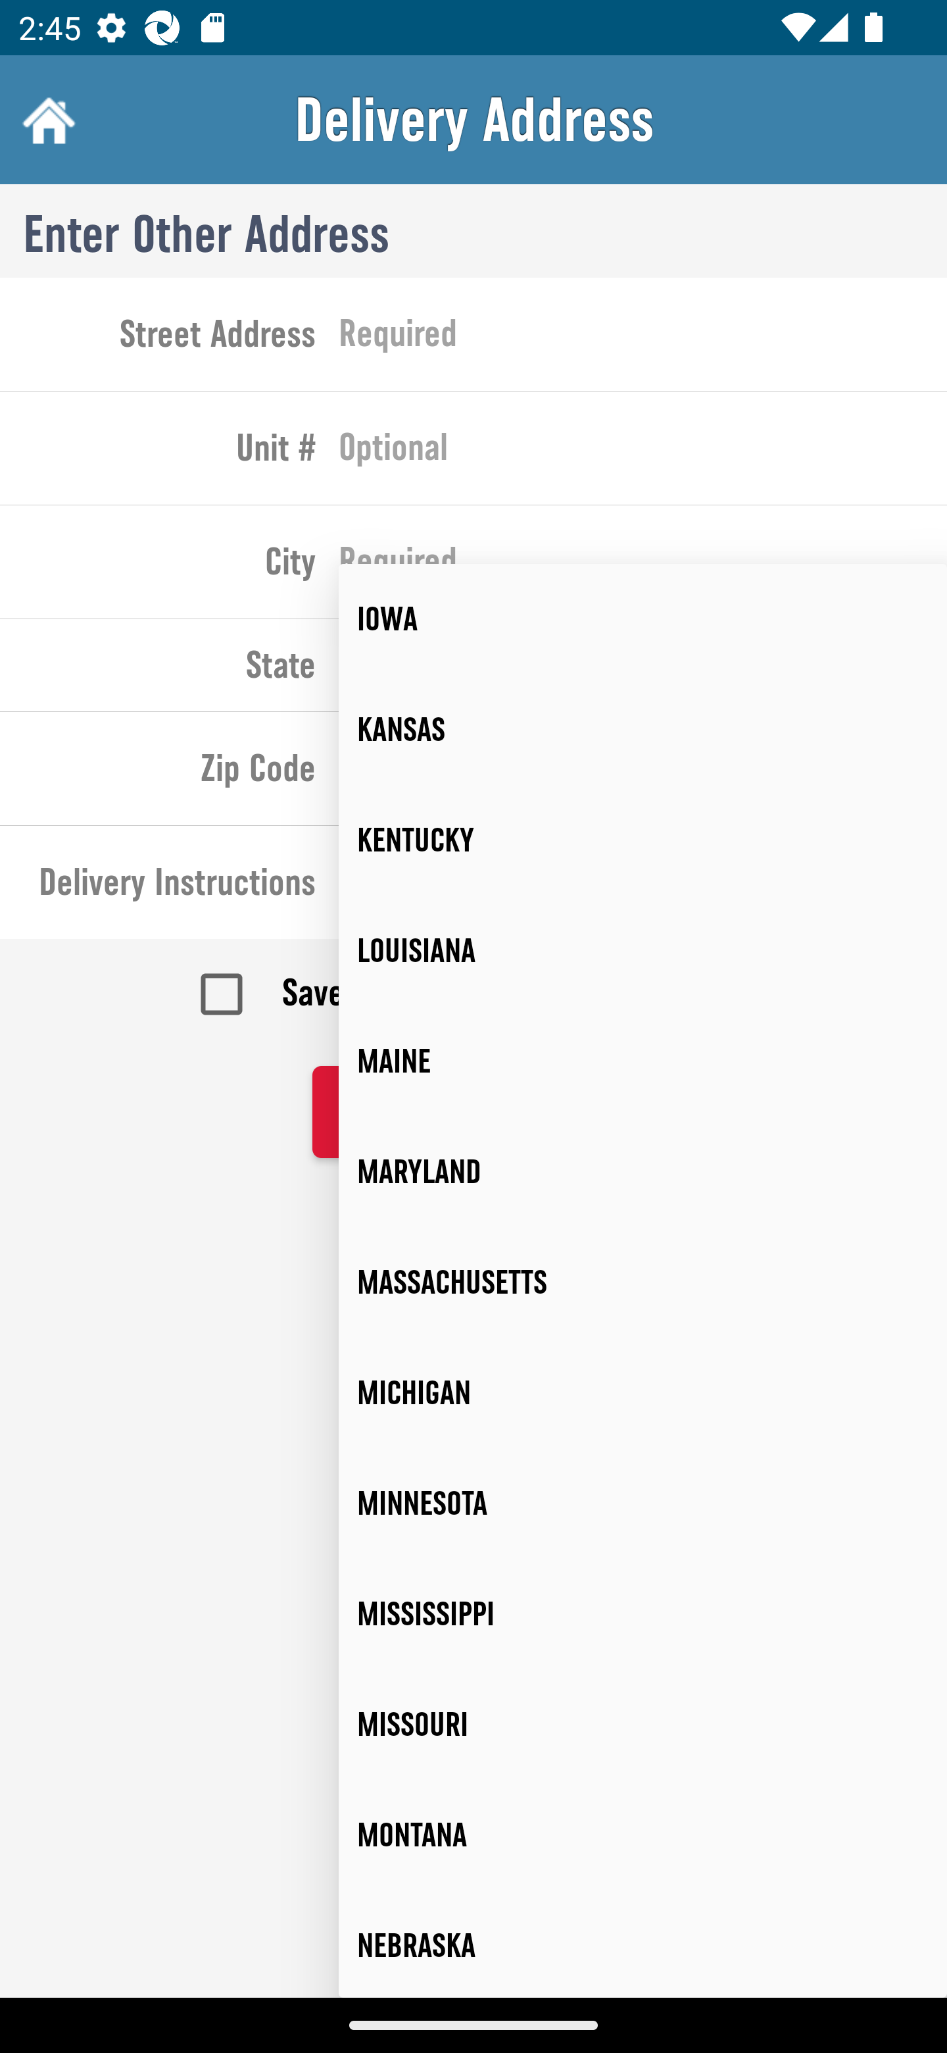 The height and width of the screenshot is (2053, 947). Describe the element at coordinates (643, 950) in the screenshot. I see `LOUISIANA` at that location.